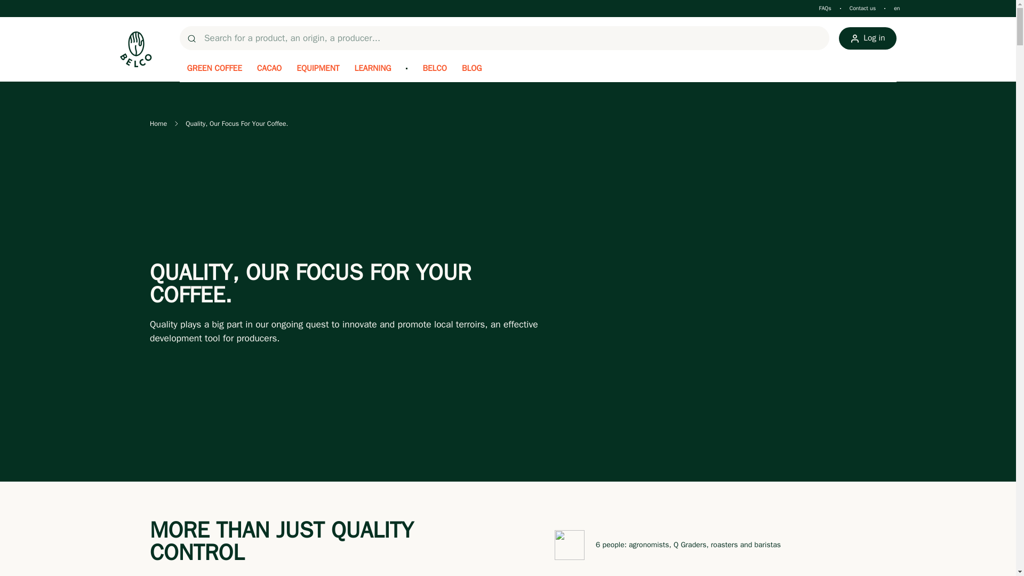 The width and height of the screenshot is (1024, 576). What do you see at coordinates (825, 8) in the screenshot?
I see `FAQs` at bounding box center [825, 8].